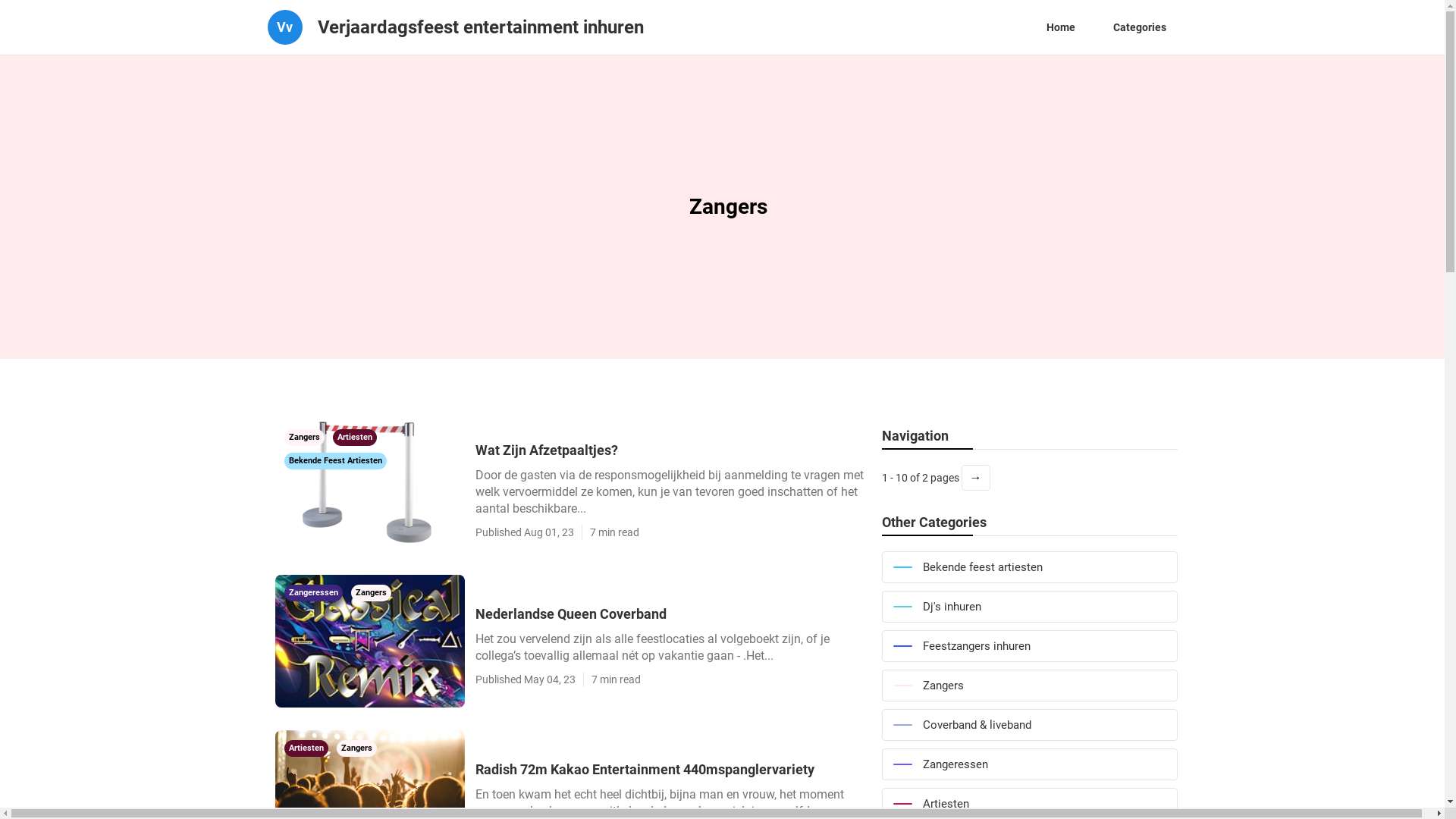  Describe the element at coordinates (670, 769) in the screenshot. I see `Radish 72m Kakao Entertainment 440mspanglervariety` at that location.